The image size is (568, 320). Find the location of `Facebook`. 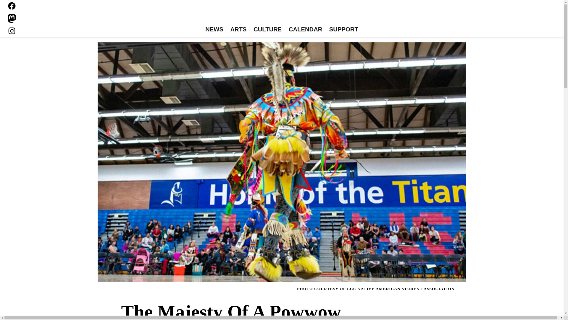

Facebook is located at coordinates (12, 6).